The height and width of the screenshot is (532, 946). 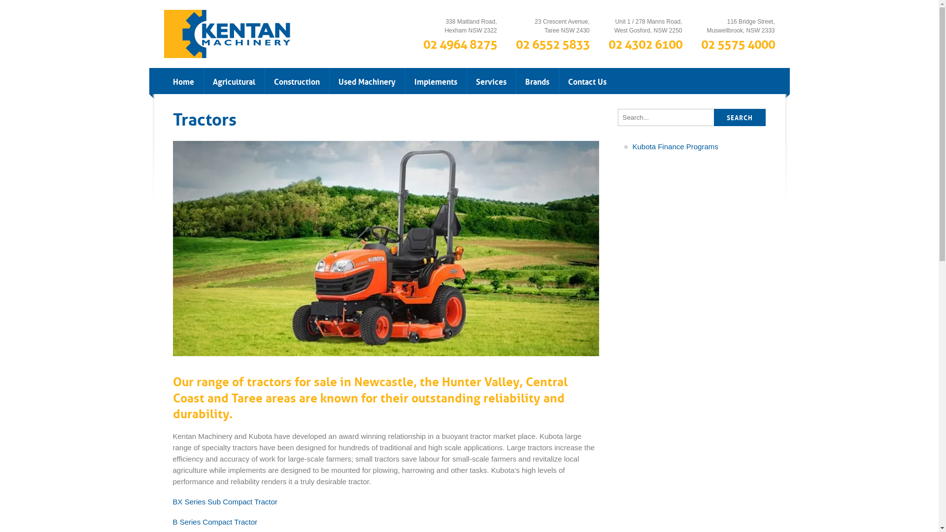 What do you see at coordinates (491, 81) in the screenshot?
I see `Services` at bounding box center [491, 81].